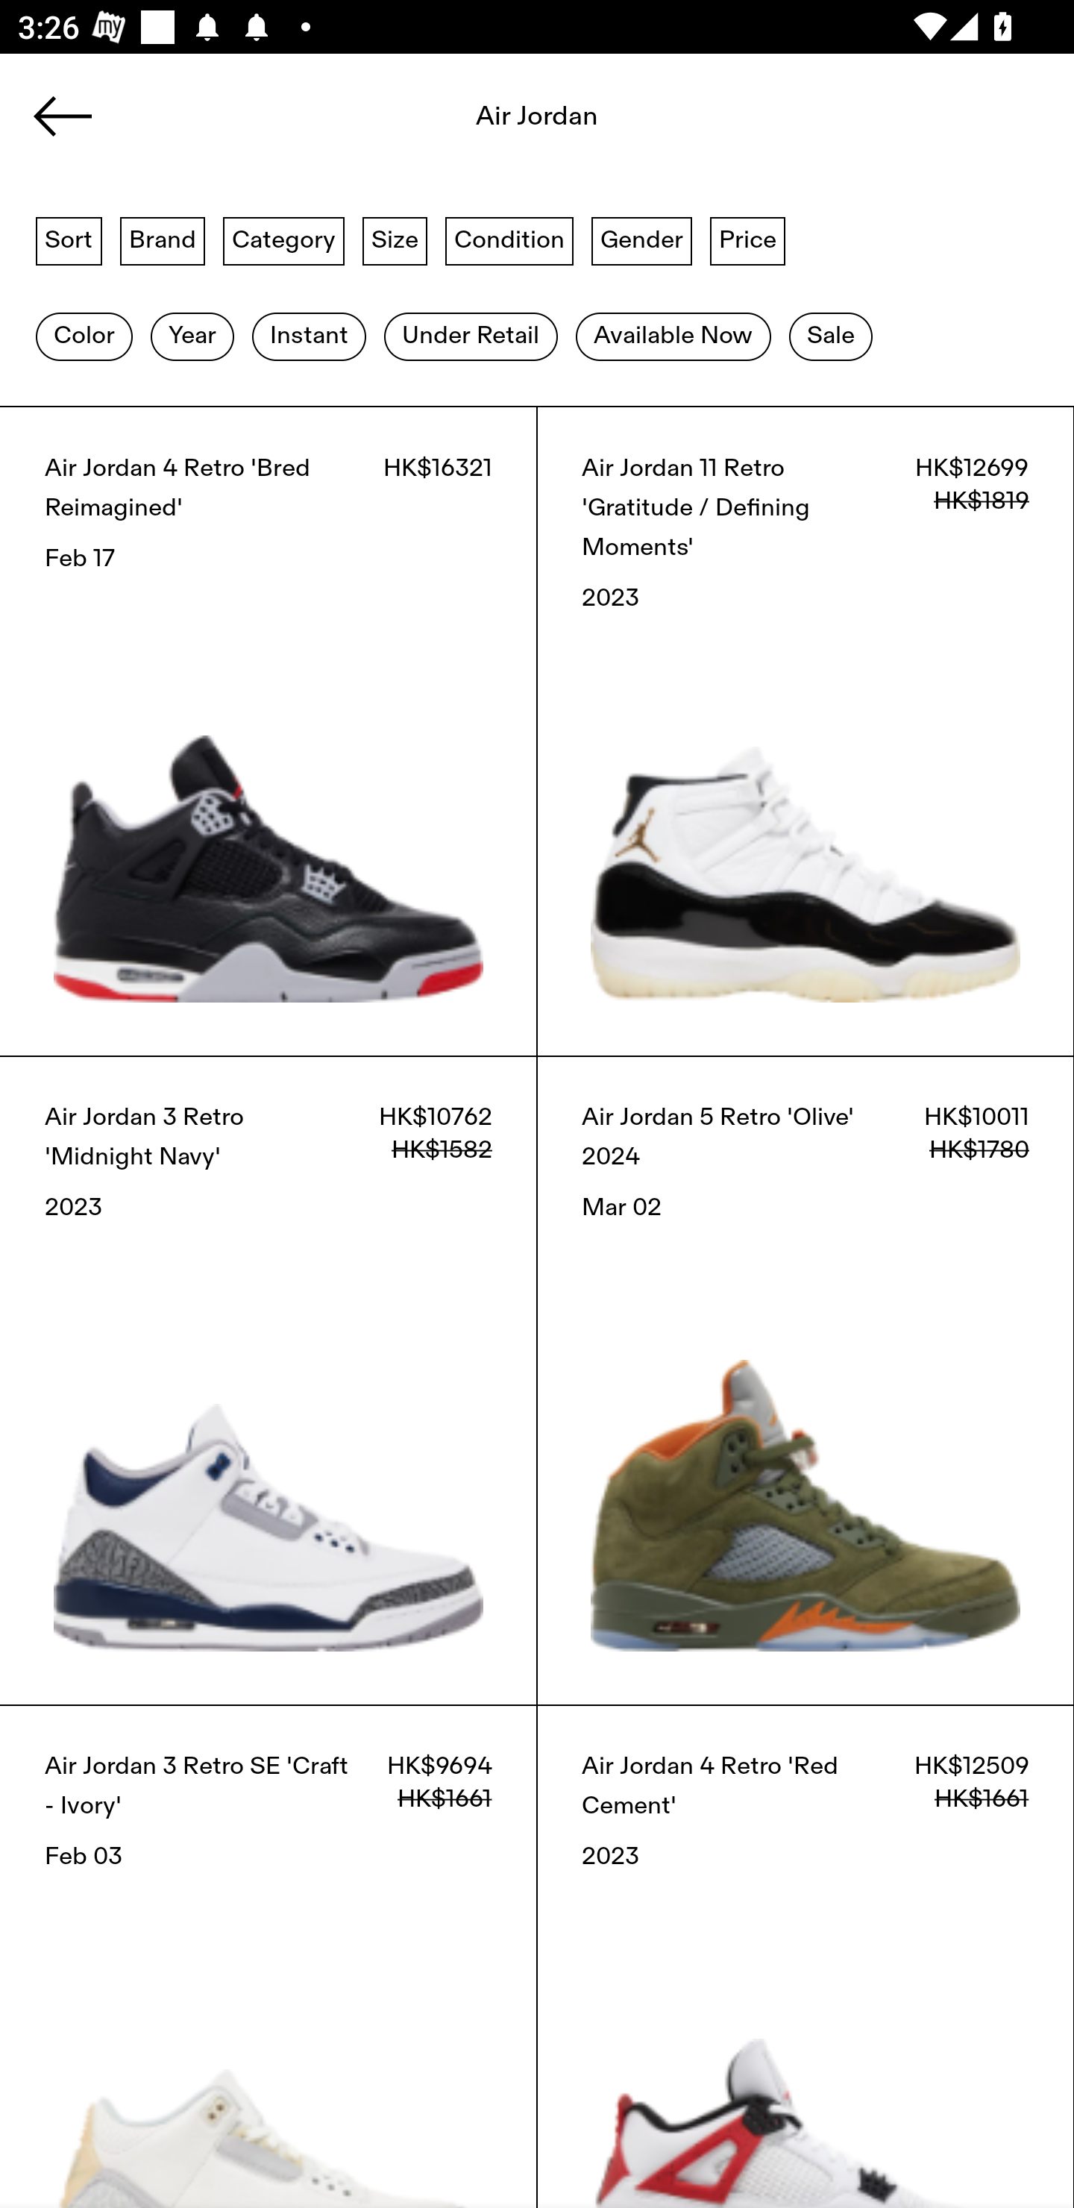 This screenshot has height=2208, width=1074. Describe the element at coordinates (309, 336) in the screenshot. I see `Instant` at that location.